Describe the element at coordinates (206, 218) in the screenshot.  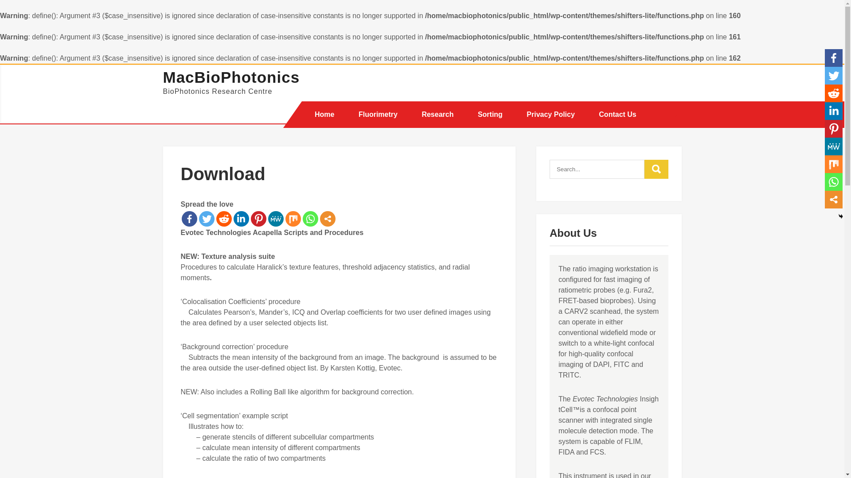
I see `Twitter` at that location.